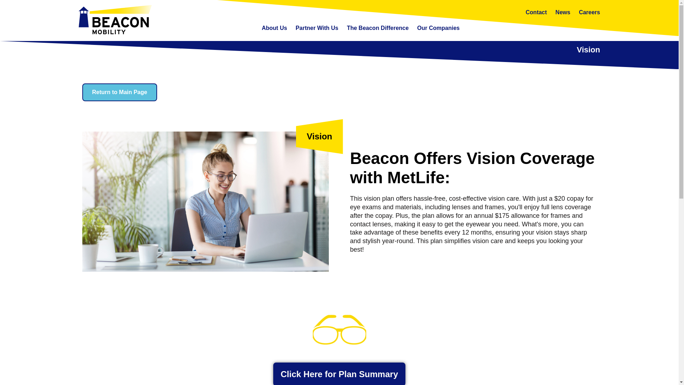 The height and width of the screenshot is (385, 684). I want to click on Partner With Us, so click(317, 28).